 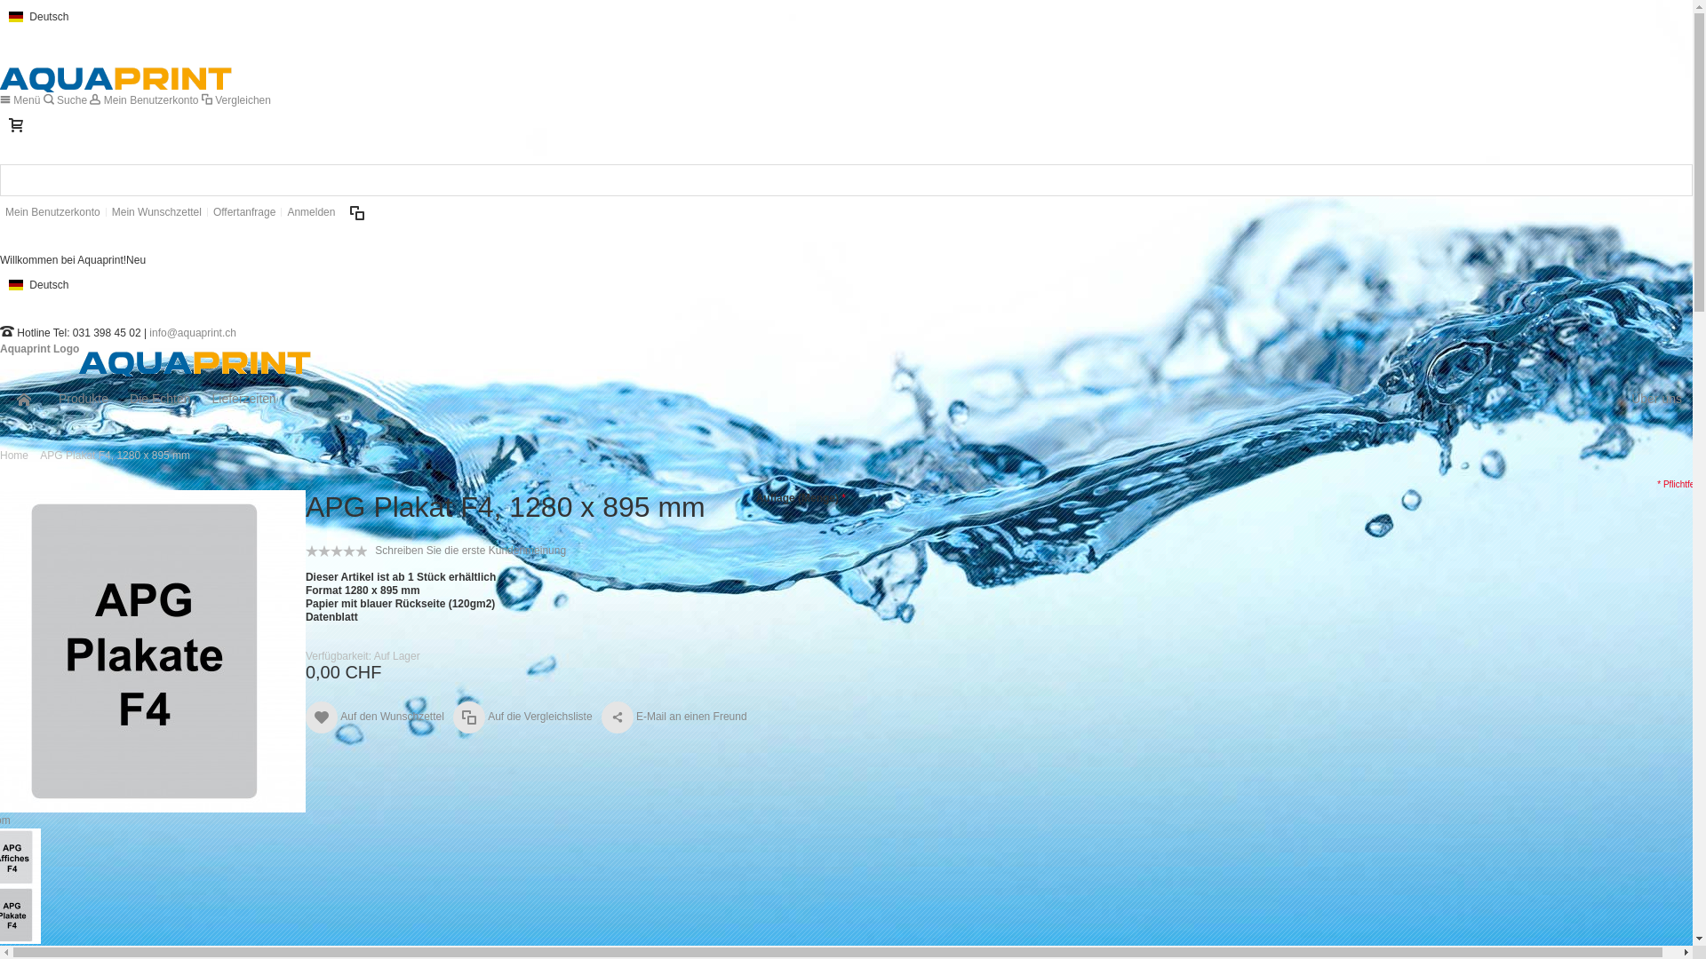 I want to click on Home, so click(x=14, y=456).